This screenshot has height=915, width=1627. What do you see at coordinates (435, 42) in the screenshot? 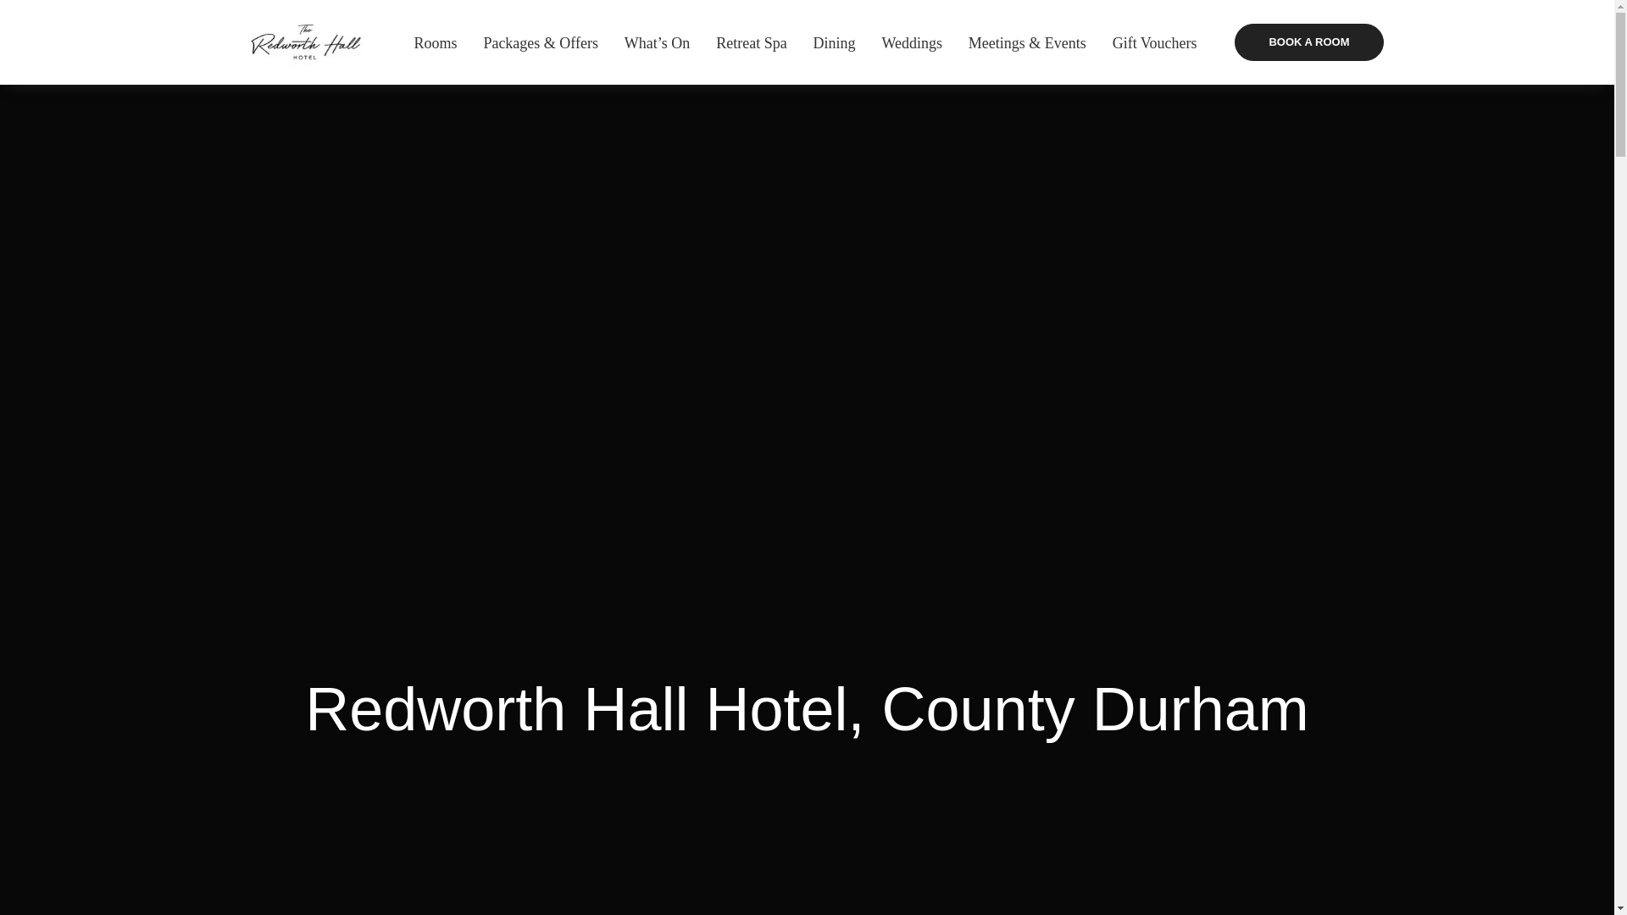
I see `Rooms` at bounding box center [435, 42].